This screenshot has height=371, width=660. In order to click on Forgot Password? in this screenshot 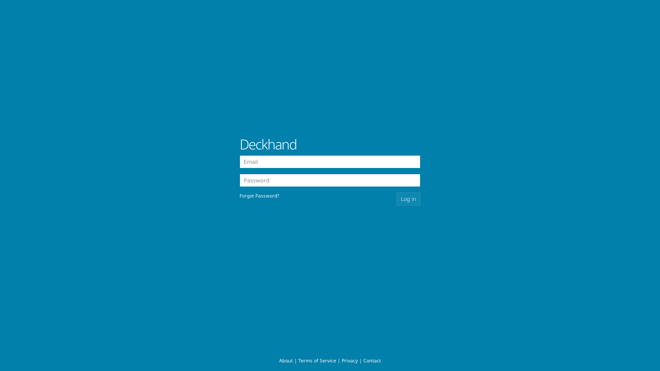, I will do `click(259, 196)`.